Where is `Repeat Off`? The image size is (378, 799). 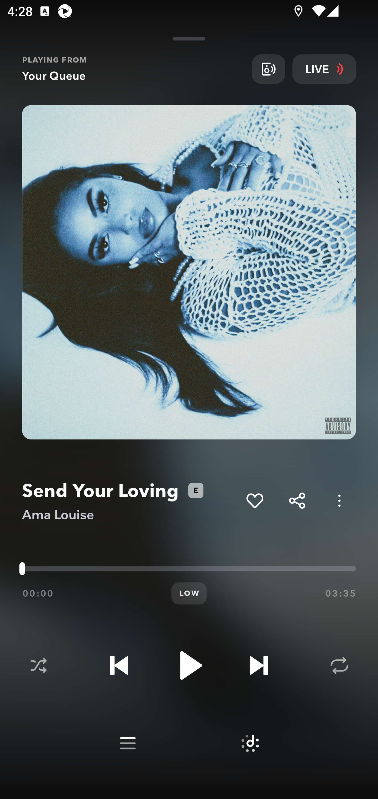 Repeat Off is located at coordinates (339, 665).